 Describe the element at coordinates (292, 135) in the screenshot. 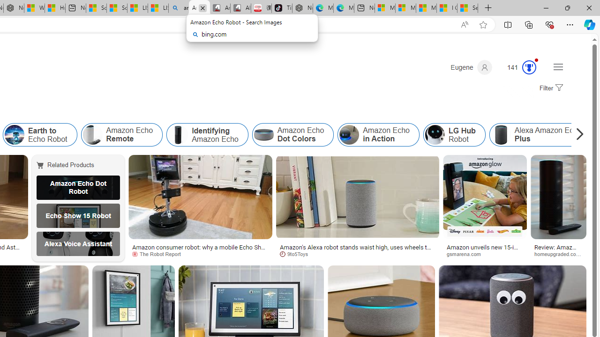

I see `Amazon Echo Dot Colors` at that location.